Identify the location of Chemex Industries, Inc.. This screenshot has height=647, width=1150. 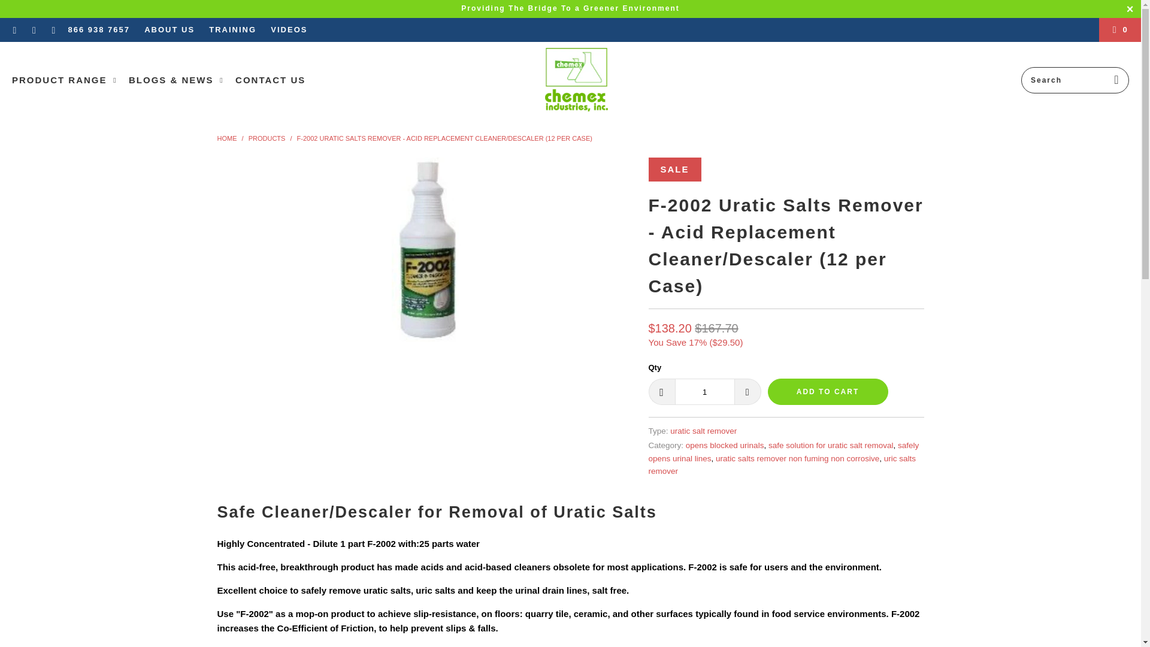
(226, 138).